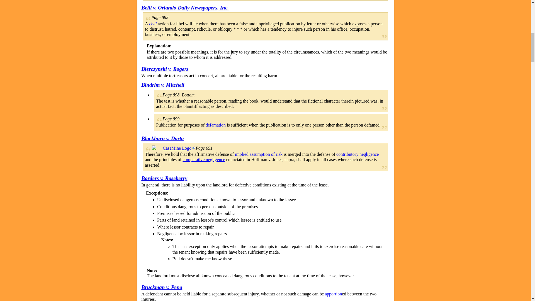 This screenshot has width=535, height=301. What do you see at coordinates (162, 287) in the screenshot?
I see `Bruckman v. Pena` at bounding box center [162, 287].